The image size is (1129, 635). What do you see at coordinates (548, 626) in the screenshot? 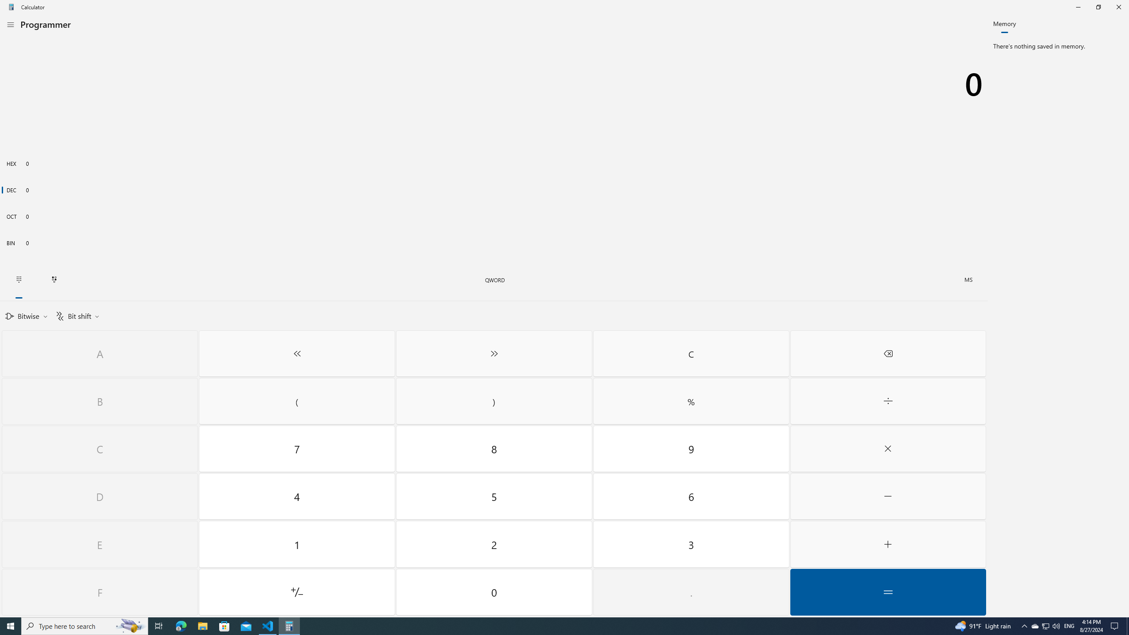
I see `Running applications` at bounding box center [548, 626].